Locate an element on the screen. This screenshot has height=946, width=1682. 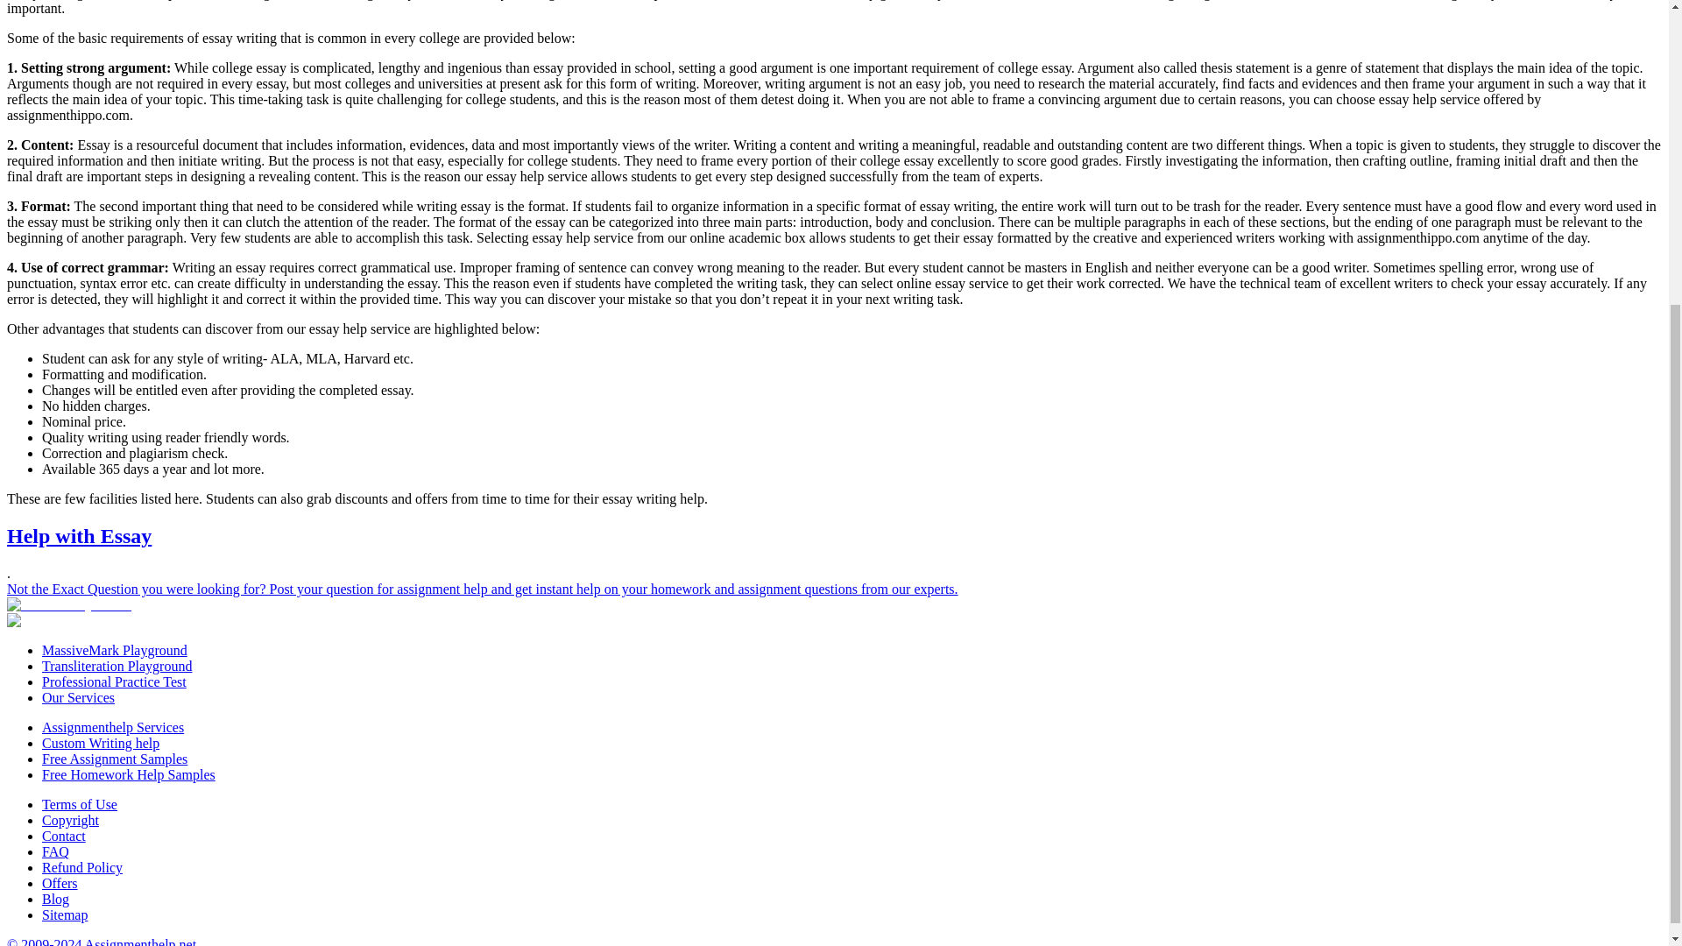
MassiveMark Playground is located at coordinates (114, 650).